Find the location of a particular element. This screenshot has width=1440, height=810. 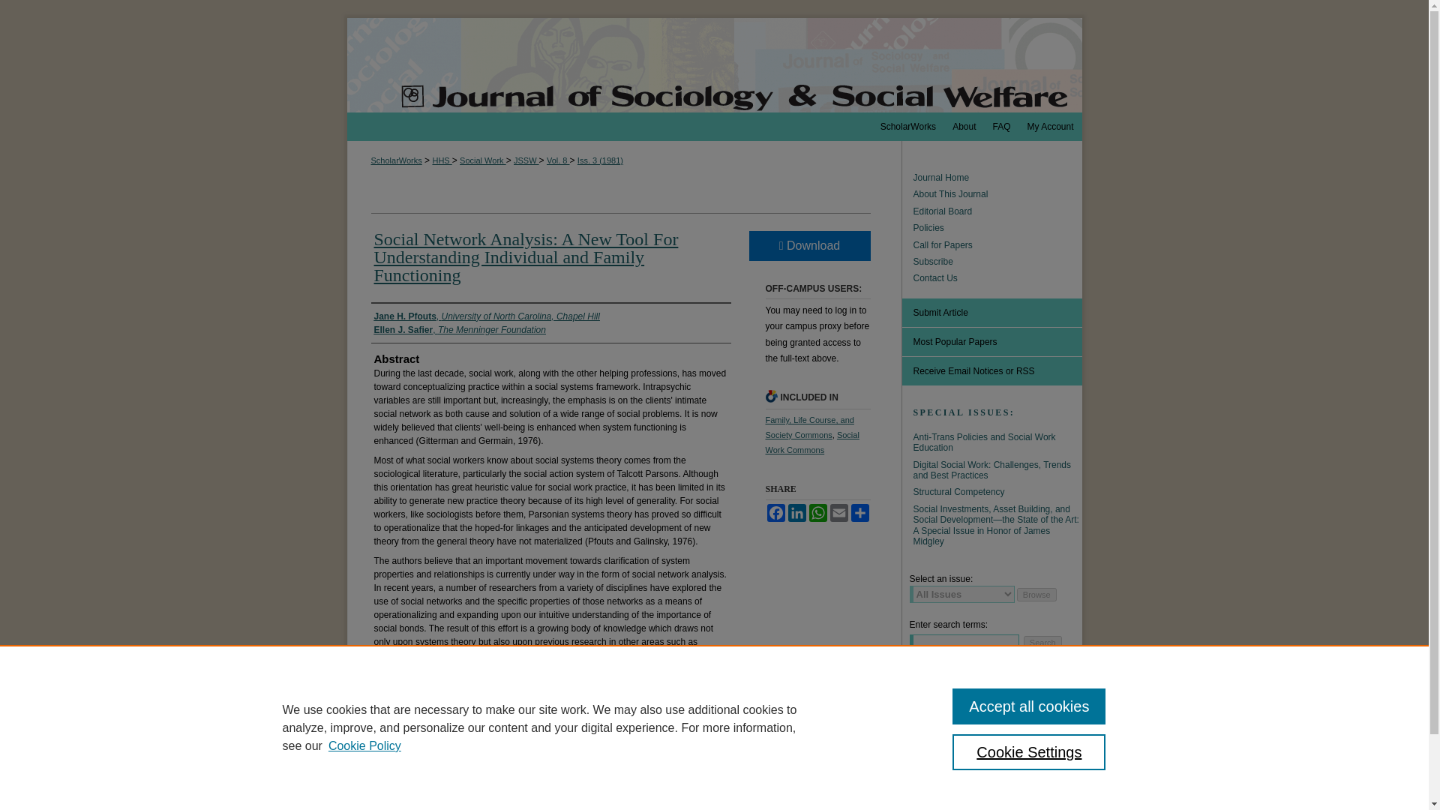

Social Work Commons is located at coordinates (811, 442).